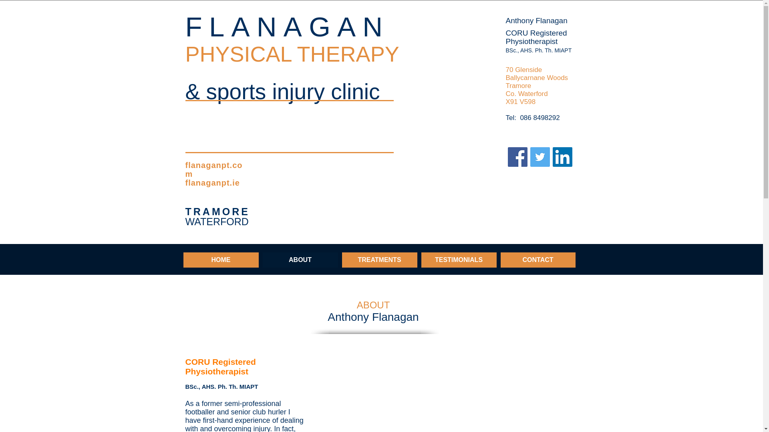 The image size is (769, 432). I want to click on PHYSICAL THERAPY, so click(292, 54).